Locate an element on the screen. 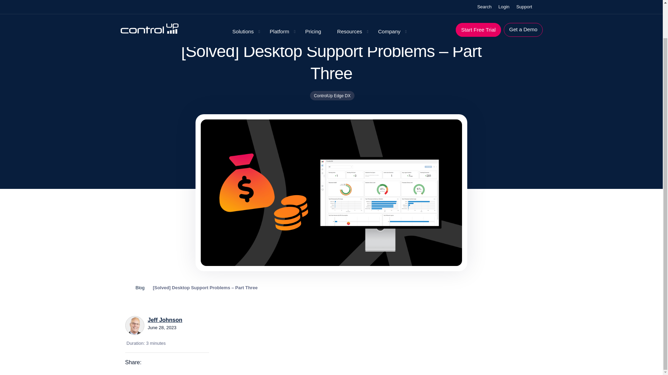  Platform is located at coordinates (279, 1).